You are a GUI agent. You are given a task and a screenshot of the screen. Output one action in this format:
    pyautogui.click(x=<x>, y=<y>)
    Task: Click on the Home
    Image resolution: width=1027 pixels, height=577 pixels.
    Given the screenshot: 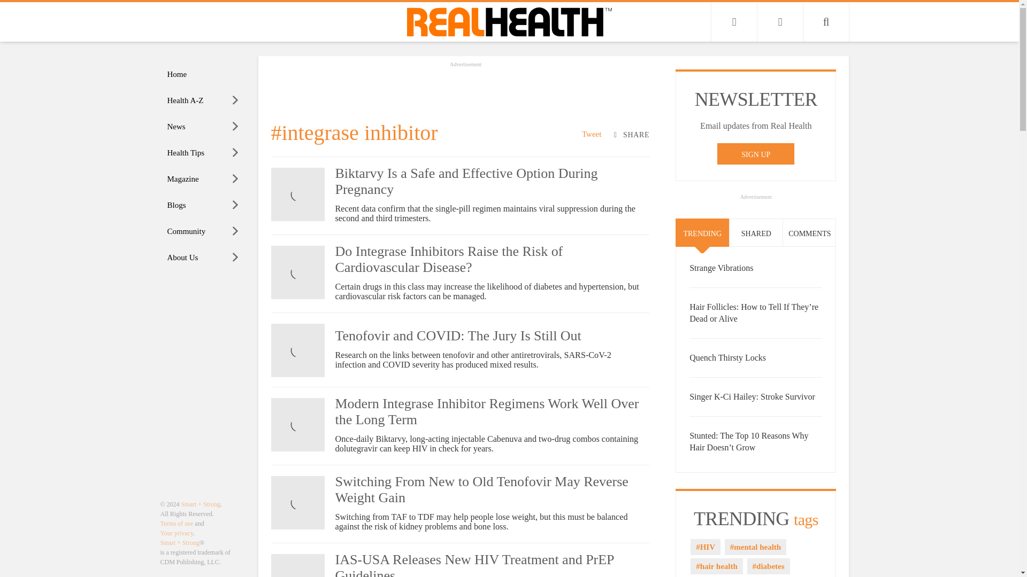 What is the action you would take?
    pyautogui.click(x=203, y=74)
    